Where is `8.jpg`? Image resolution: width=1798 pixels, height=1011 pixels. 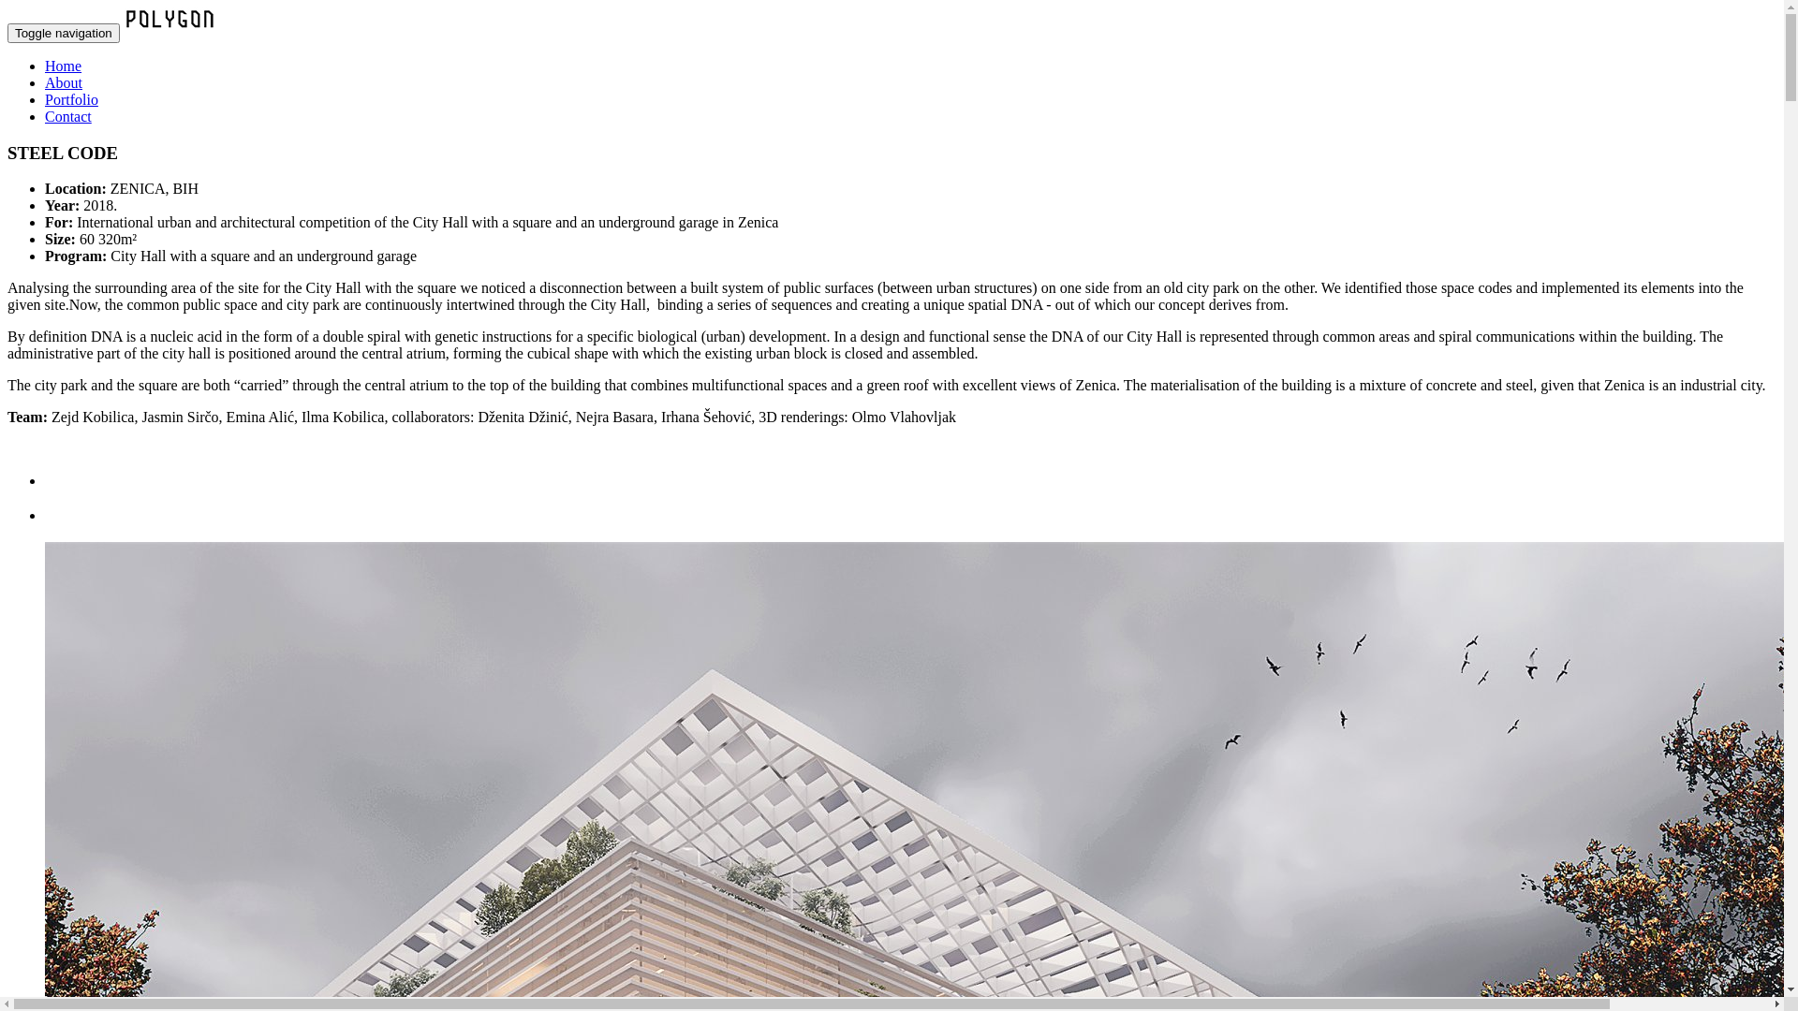
8.jpg is located at coordinates (910, 516).